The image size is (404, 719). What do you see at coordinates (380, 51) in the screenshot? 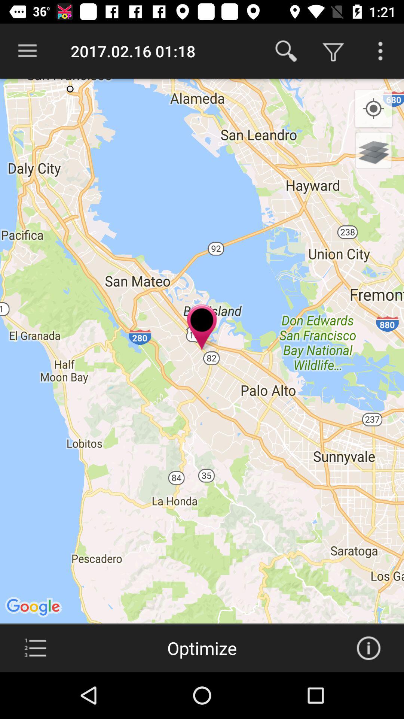
I see `see more map options` at bounding box center [380, 51].